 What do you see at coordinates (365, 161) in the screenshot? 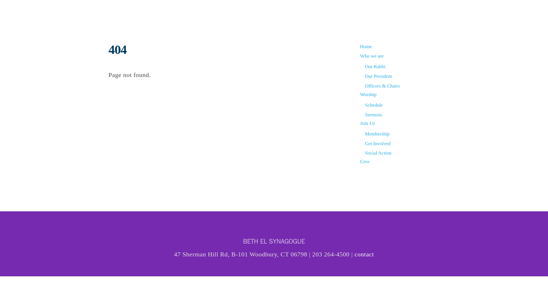
I see `Give` at bounding box center [365, 161].